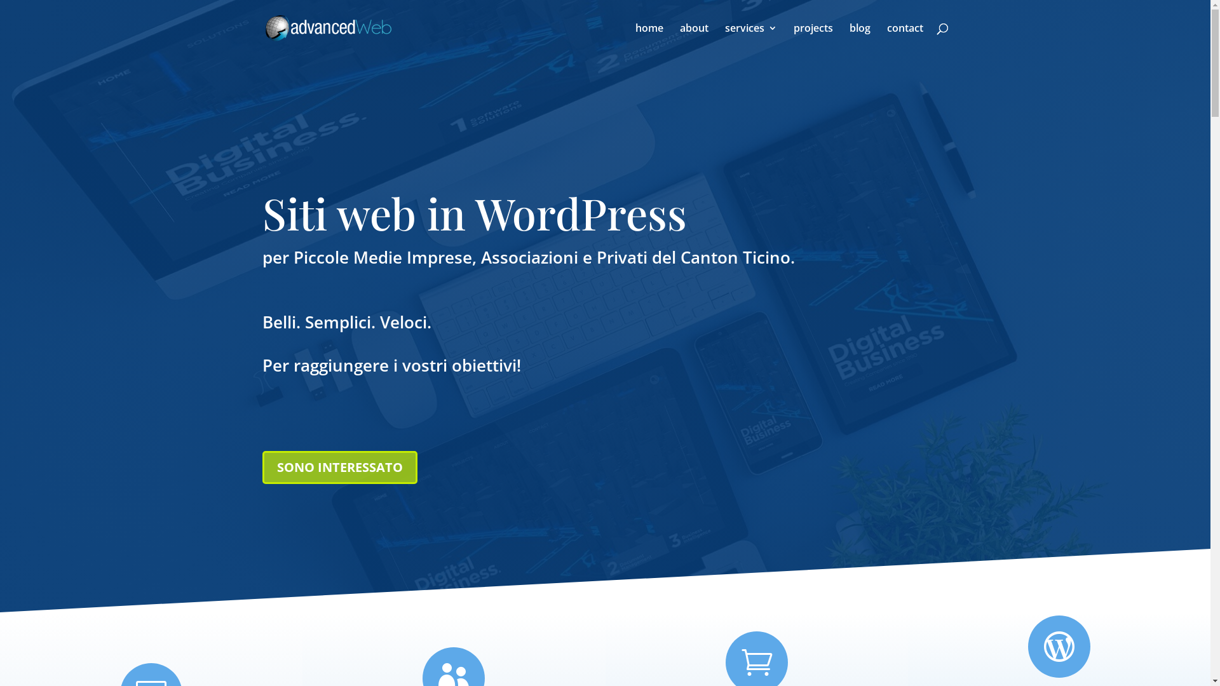 The image size is (1220, 686). What do you see at coordinates (859, 39) in the screenshot?
I see `blog` at bounding box center [859, 39].